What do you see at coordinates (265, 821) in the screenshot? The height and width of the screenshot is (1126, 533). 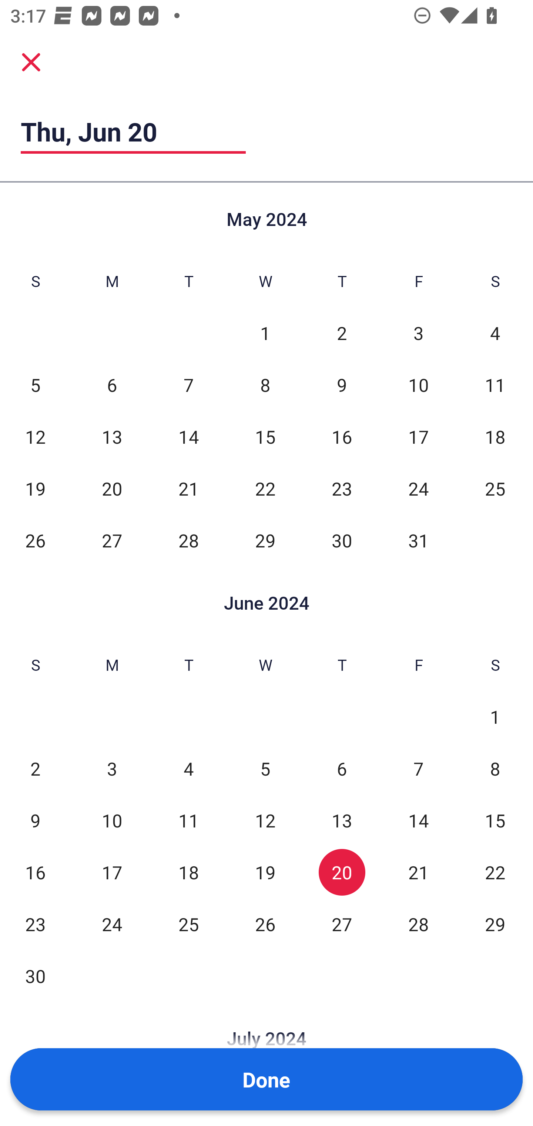 I see `12 Wed, Jun 12, Not Selected` at bounding box center [265, 821].